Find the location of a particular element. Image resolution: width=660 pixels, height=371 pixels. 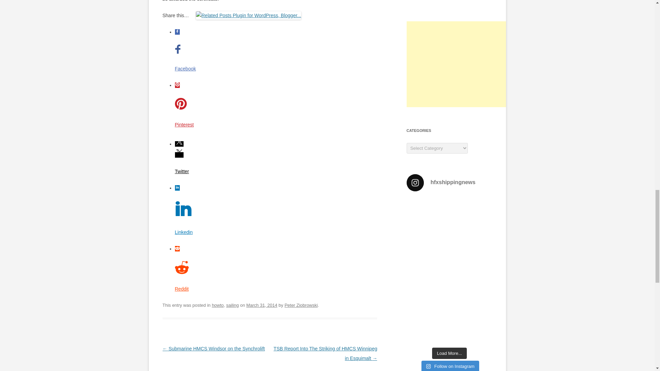

Linkedin is located at coordinates (185, 232).